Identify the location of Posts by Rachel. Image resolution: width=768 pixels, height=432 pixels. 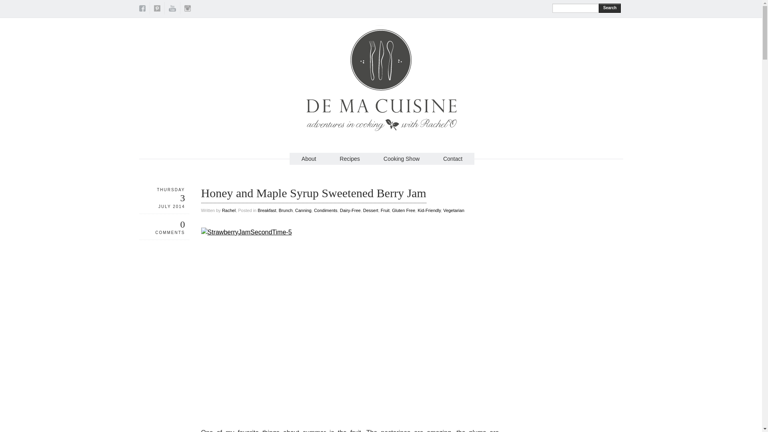
(229, 210).